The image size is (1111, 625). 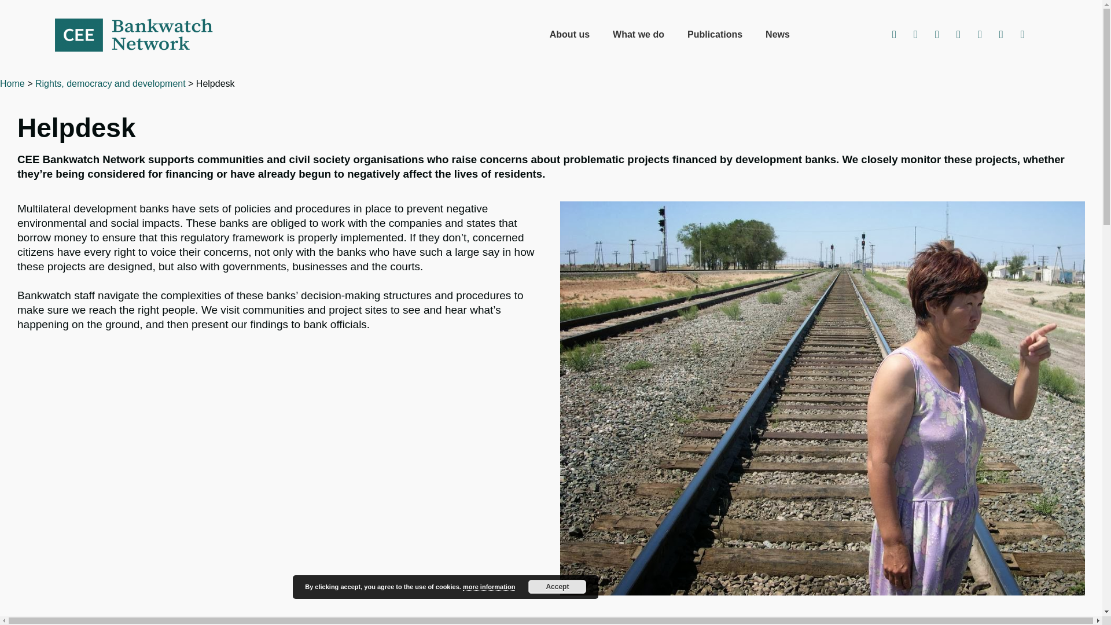 I want to click on Publications, so click(x=715, y=35).